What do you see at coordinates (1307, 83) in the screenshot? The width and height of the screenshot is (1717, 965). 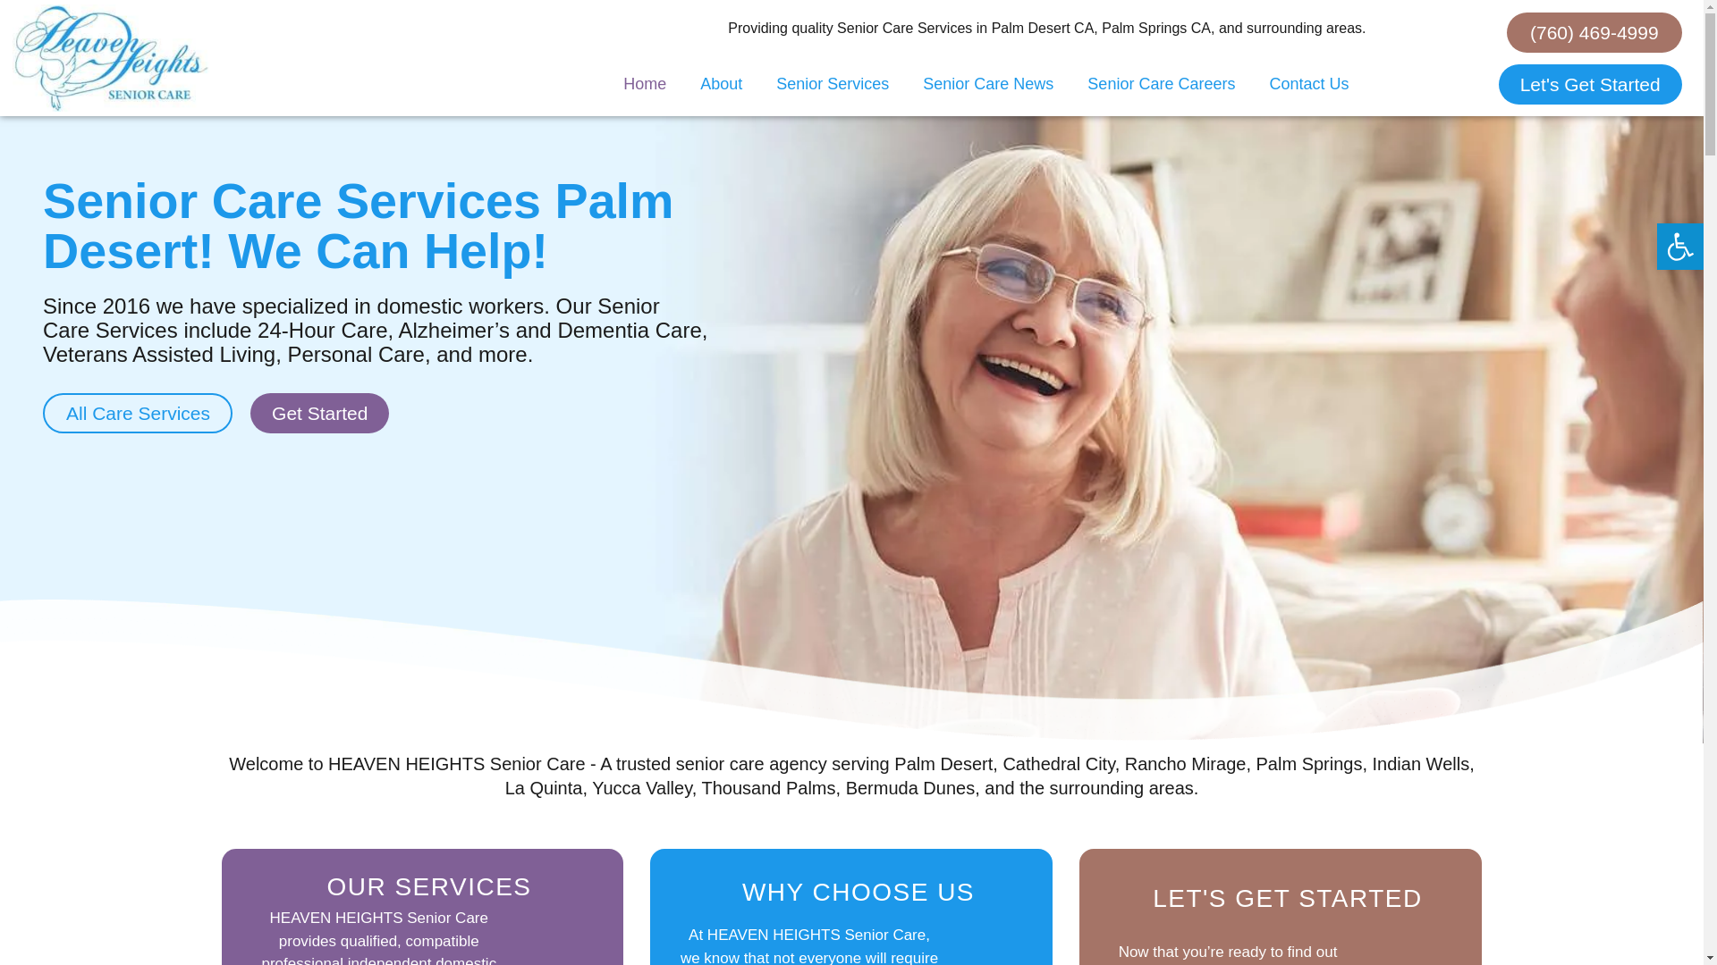 I see `Contact Us` at bounding box center [1307, 83].